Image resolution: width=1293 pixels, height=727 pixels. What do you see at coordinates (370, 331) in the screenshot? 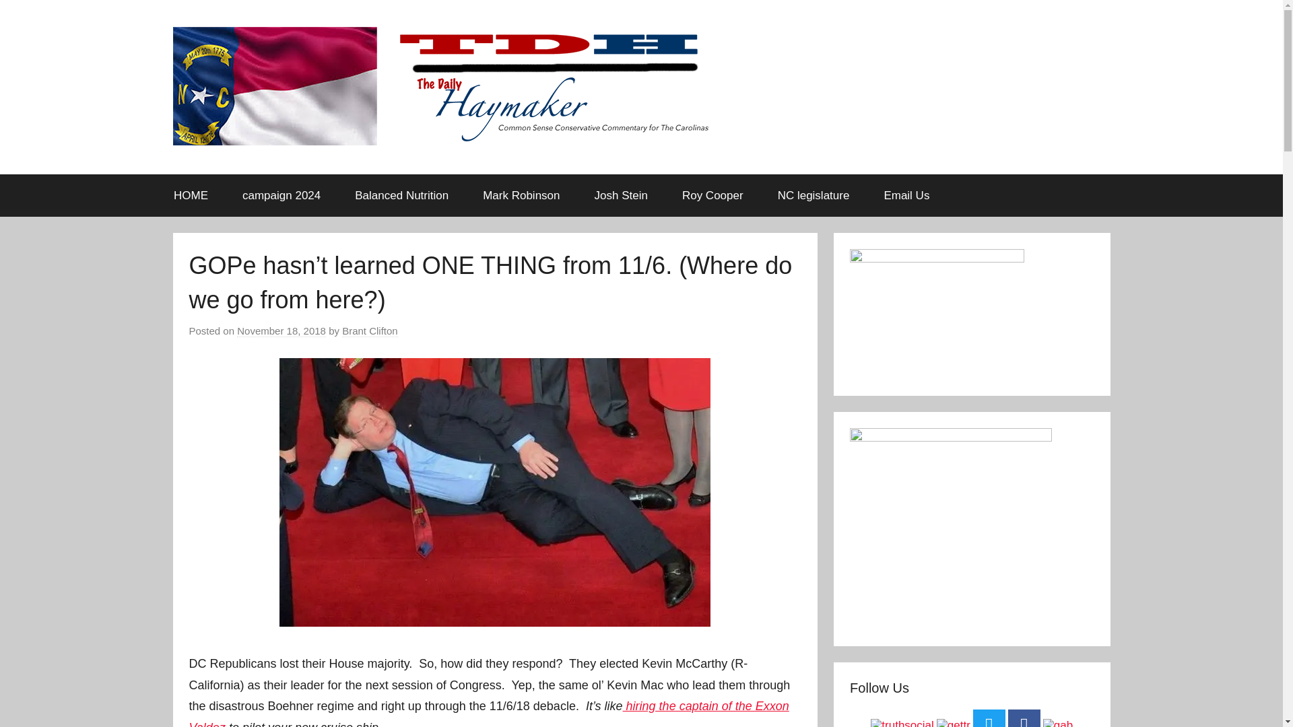
I see `Brant Clifton` at bounding box center [370, 331].